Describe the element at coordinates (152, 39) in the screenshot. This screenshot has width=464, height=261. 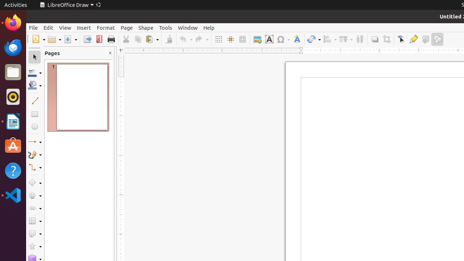
I see `Paste` at that location.